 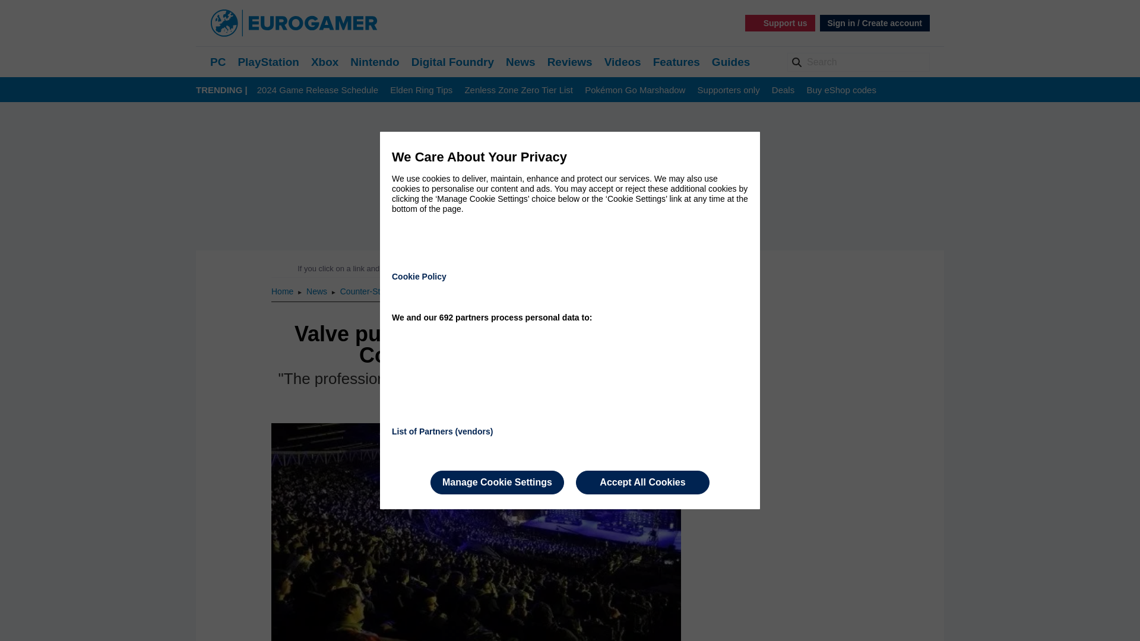 What do you see at coordinates (729, 90) in the screenshot?
I see `Supporters only` at bounding box center [729, 90].